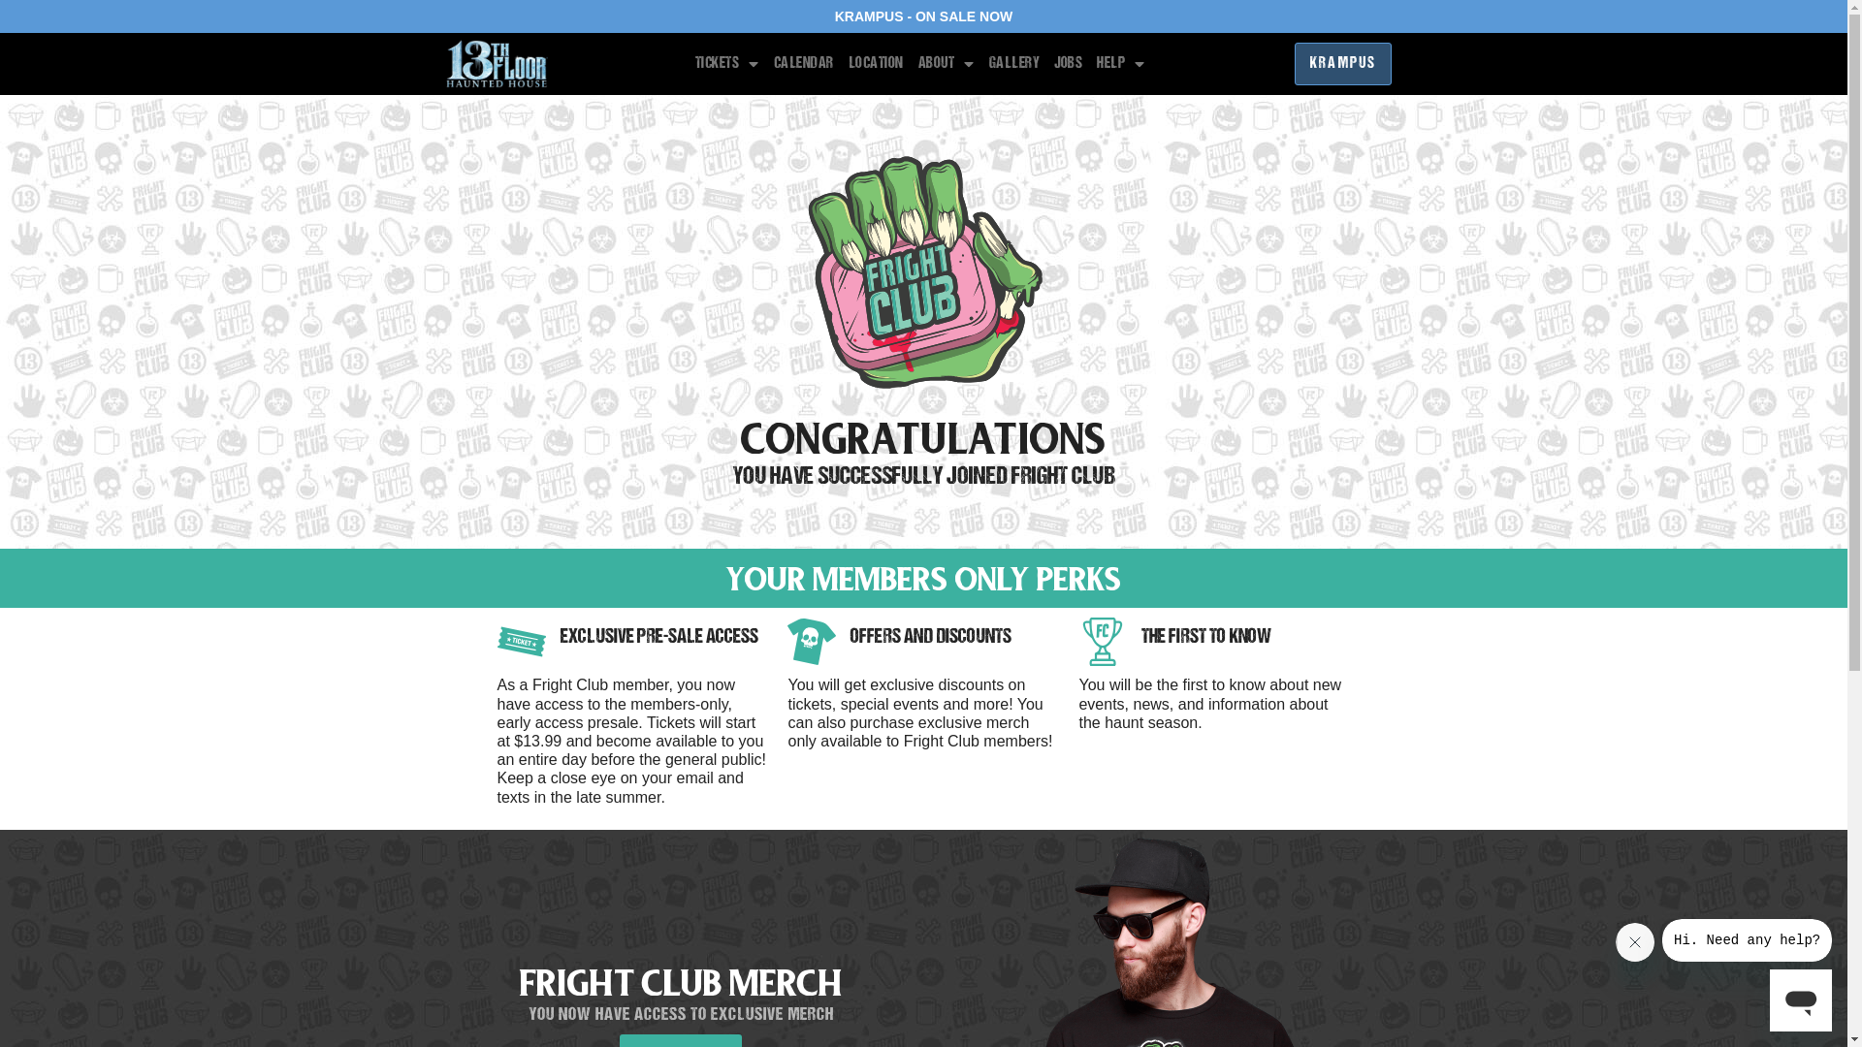 The image size is (1862, 1047). Describe the element at coordinates (877, 64) in the screenshot. I see `LOCATION` at that location.